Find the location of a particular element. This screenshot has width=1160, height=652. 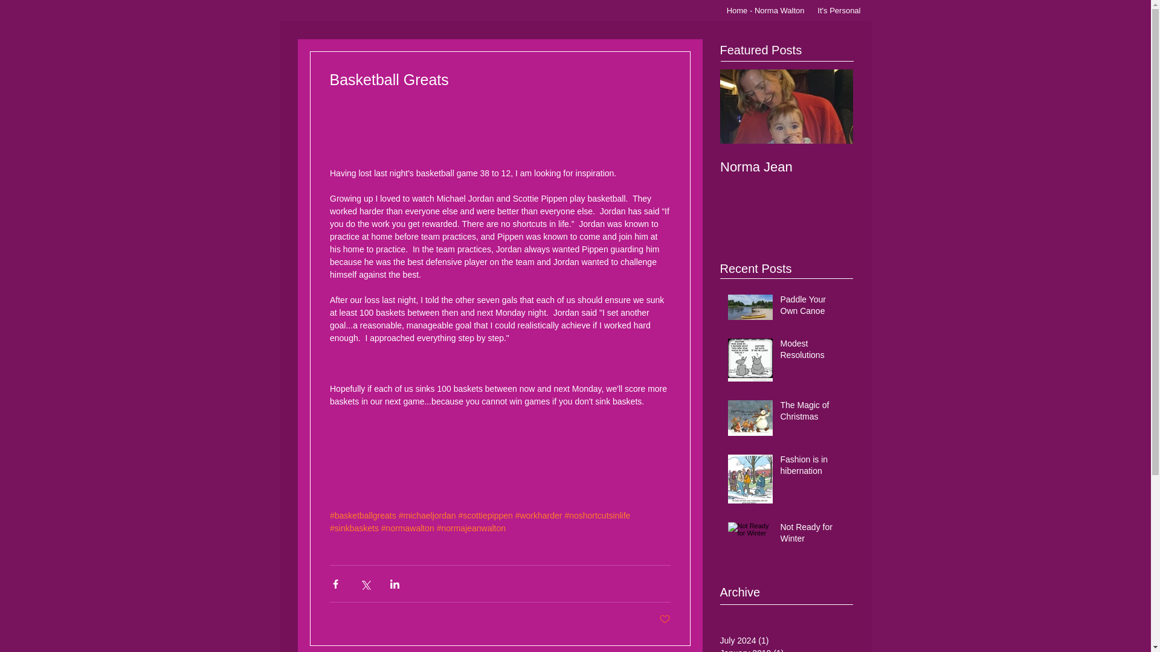

Home - Norma Walton is located at coordinates (763, 11).